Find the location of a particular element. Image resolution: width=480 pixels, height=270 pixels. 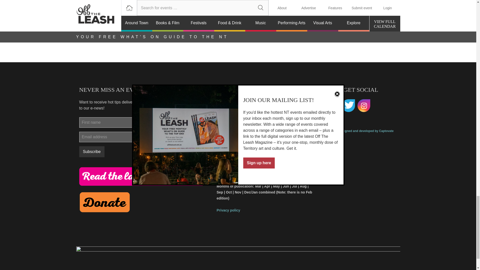

PayPal - The safer, easier way to pay online! is located at coordinates (104, 202).